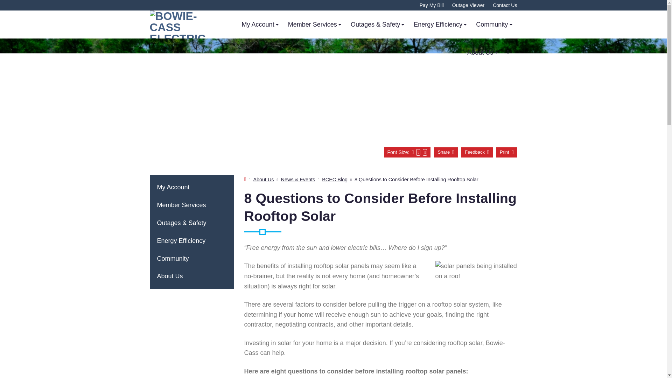  Describe the element at coordinates (468, 5) in the screenshot. I see `Outage Viewer` at that location.